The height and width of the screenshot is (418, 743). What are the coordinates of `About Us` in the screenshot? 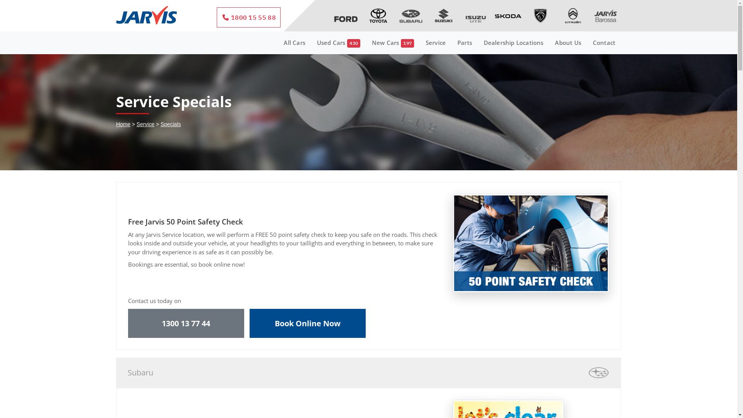 It's located at (568, 43).